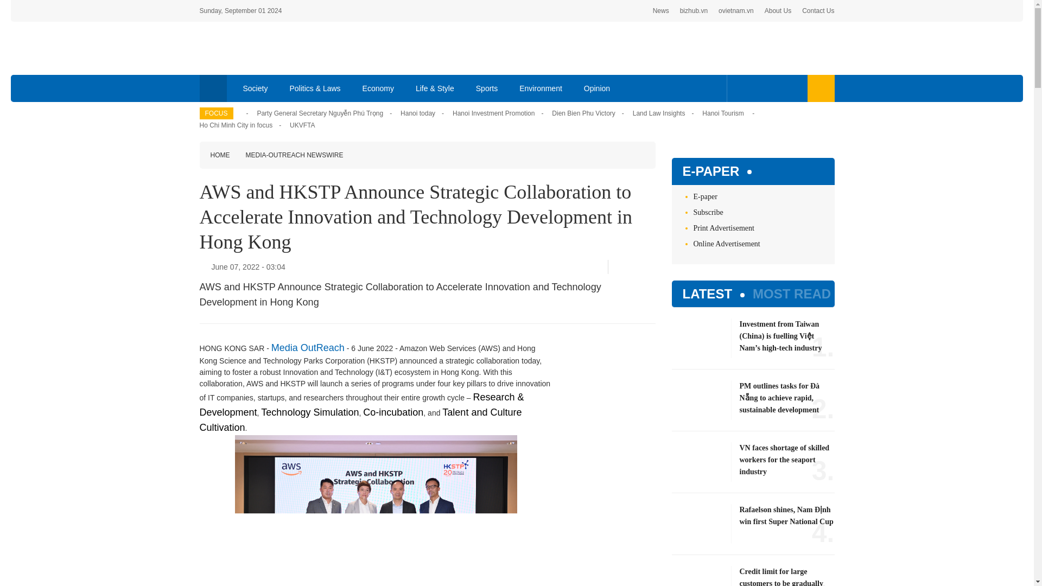 Image resolution: width=1042 pixels, height=586 pixels. Describe the element at coordinates (778, 11) in the screenshot. I see `About Us` at that location.